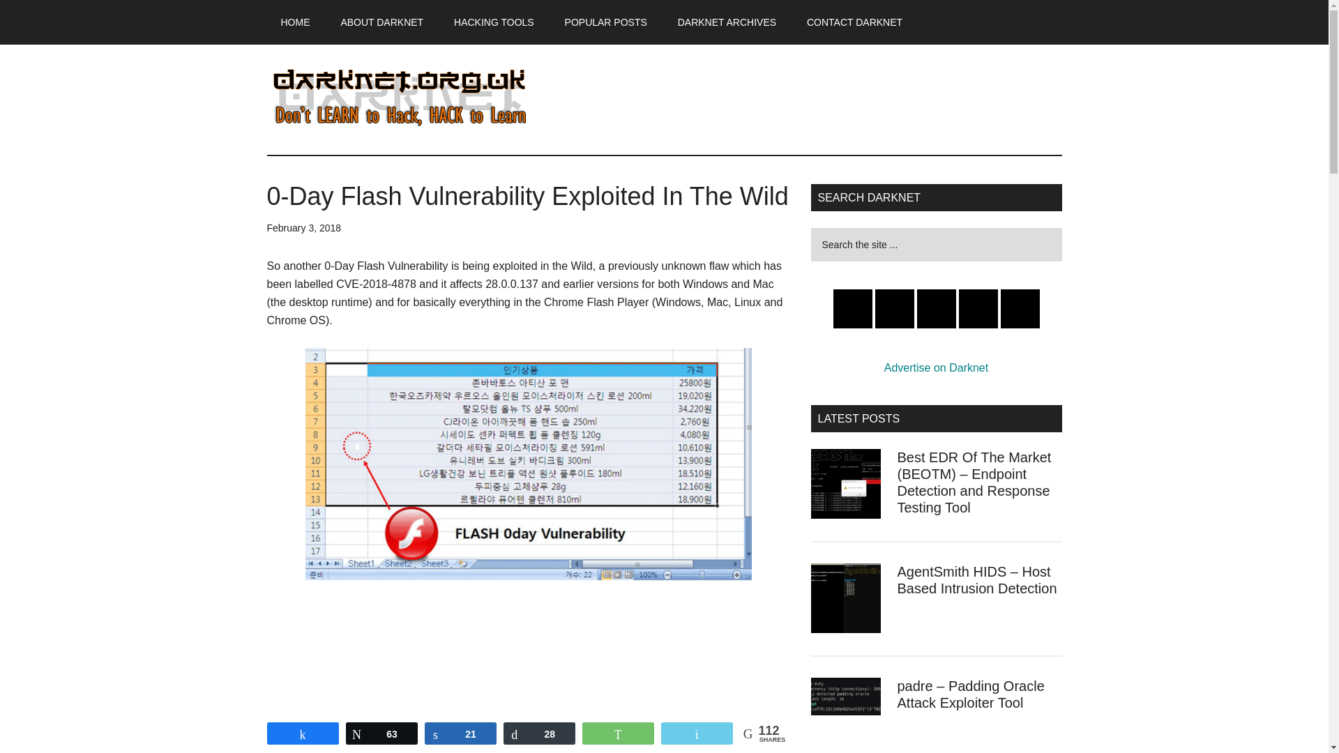  I want to click on Advertisement, so click(528, 676).